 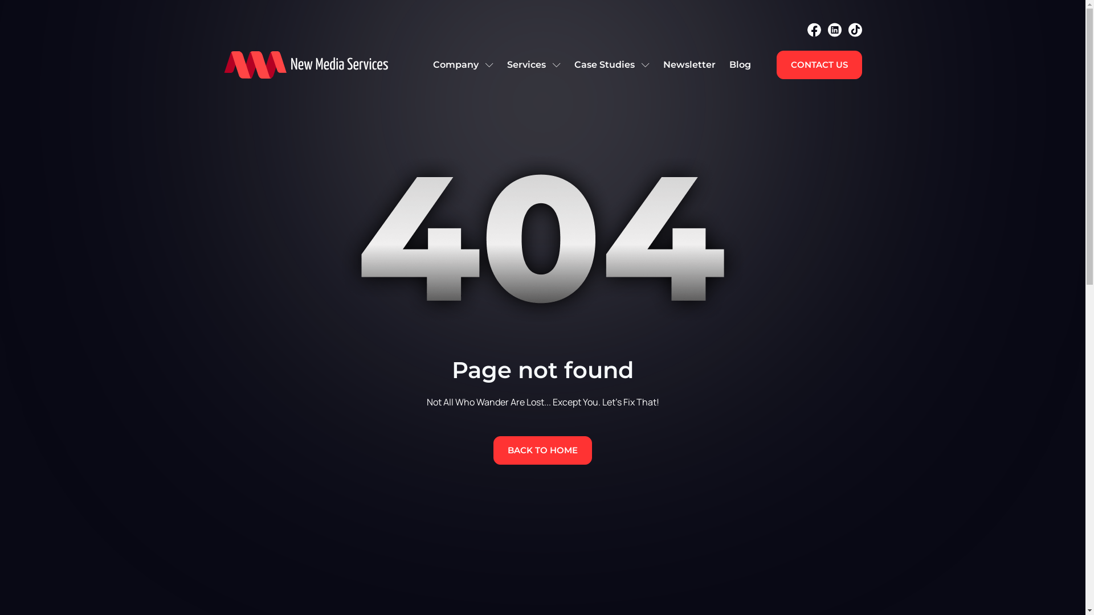 I want to click on Blog, so click(x=740, y=65).